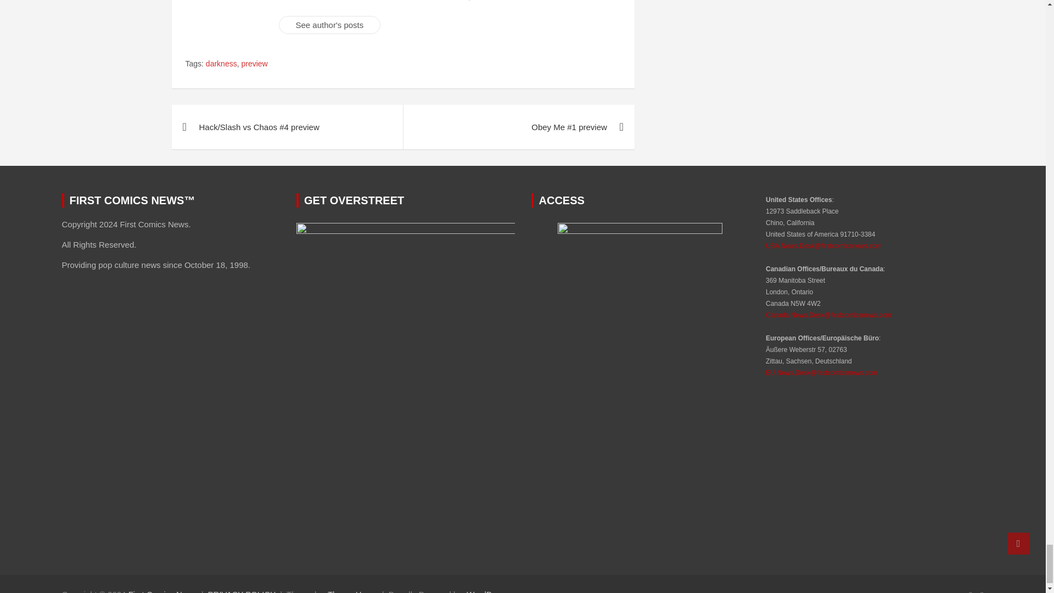  Describe the element at coordinates (486, 591) in the screenshot. I see `WordPress` at that location.